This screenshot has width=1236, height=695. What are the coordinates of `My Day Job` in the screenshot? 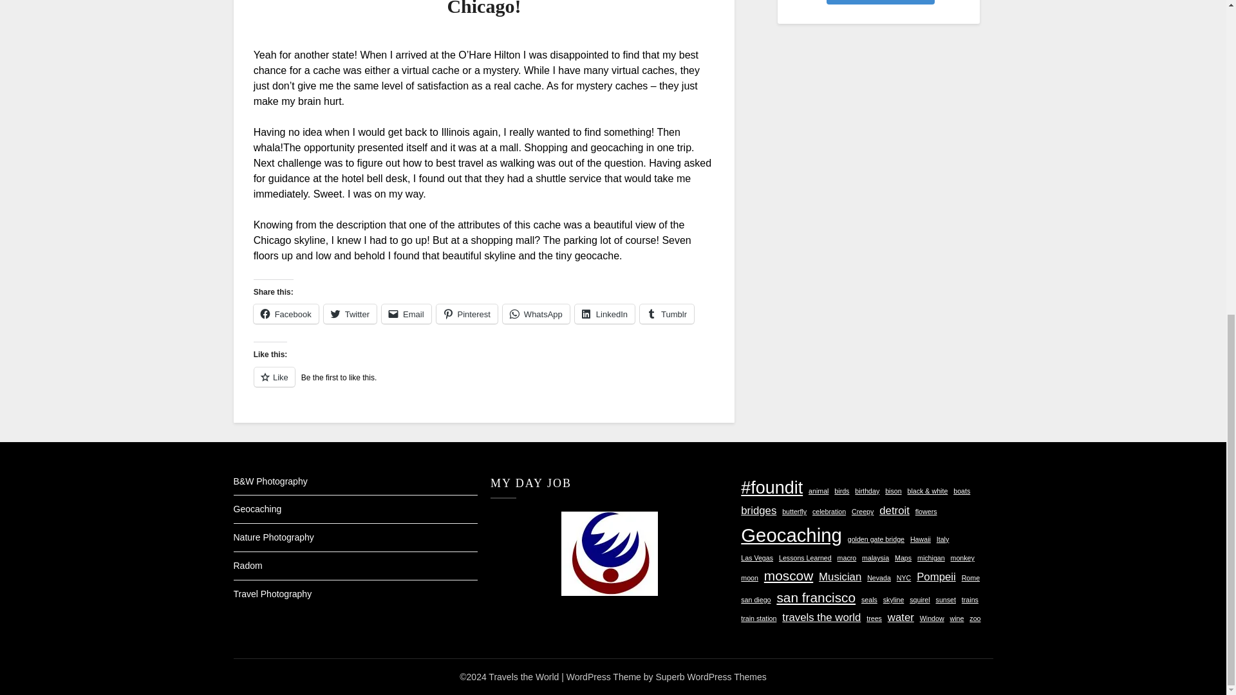 It's located at (609, 553).